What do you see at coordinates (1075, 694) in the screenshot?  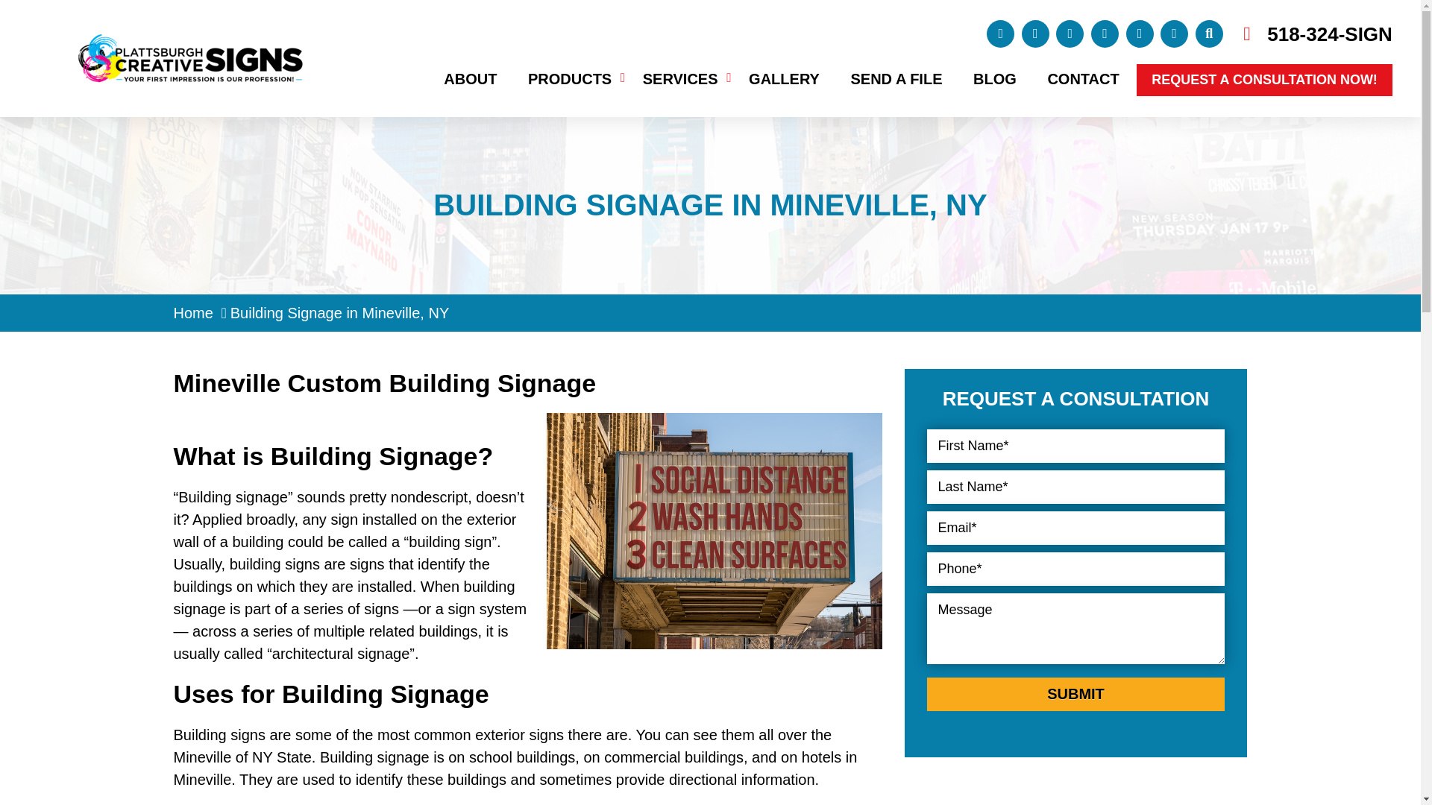 I see `Submit` at bounding box center [1075, 694].